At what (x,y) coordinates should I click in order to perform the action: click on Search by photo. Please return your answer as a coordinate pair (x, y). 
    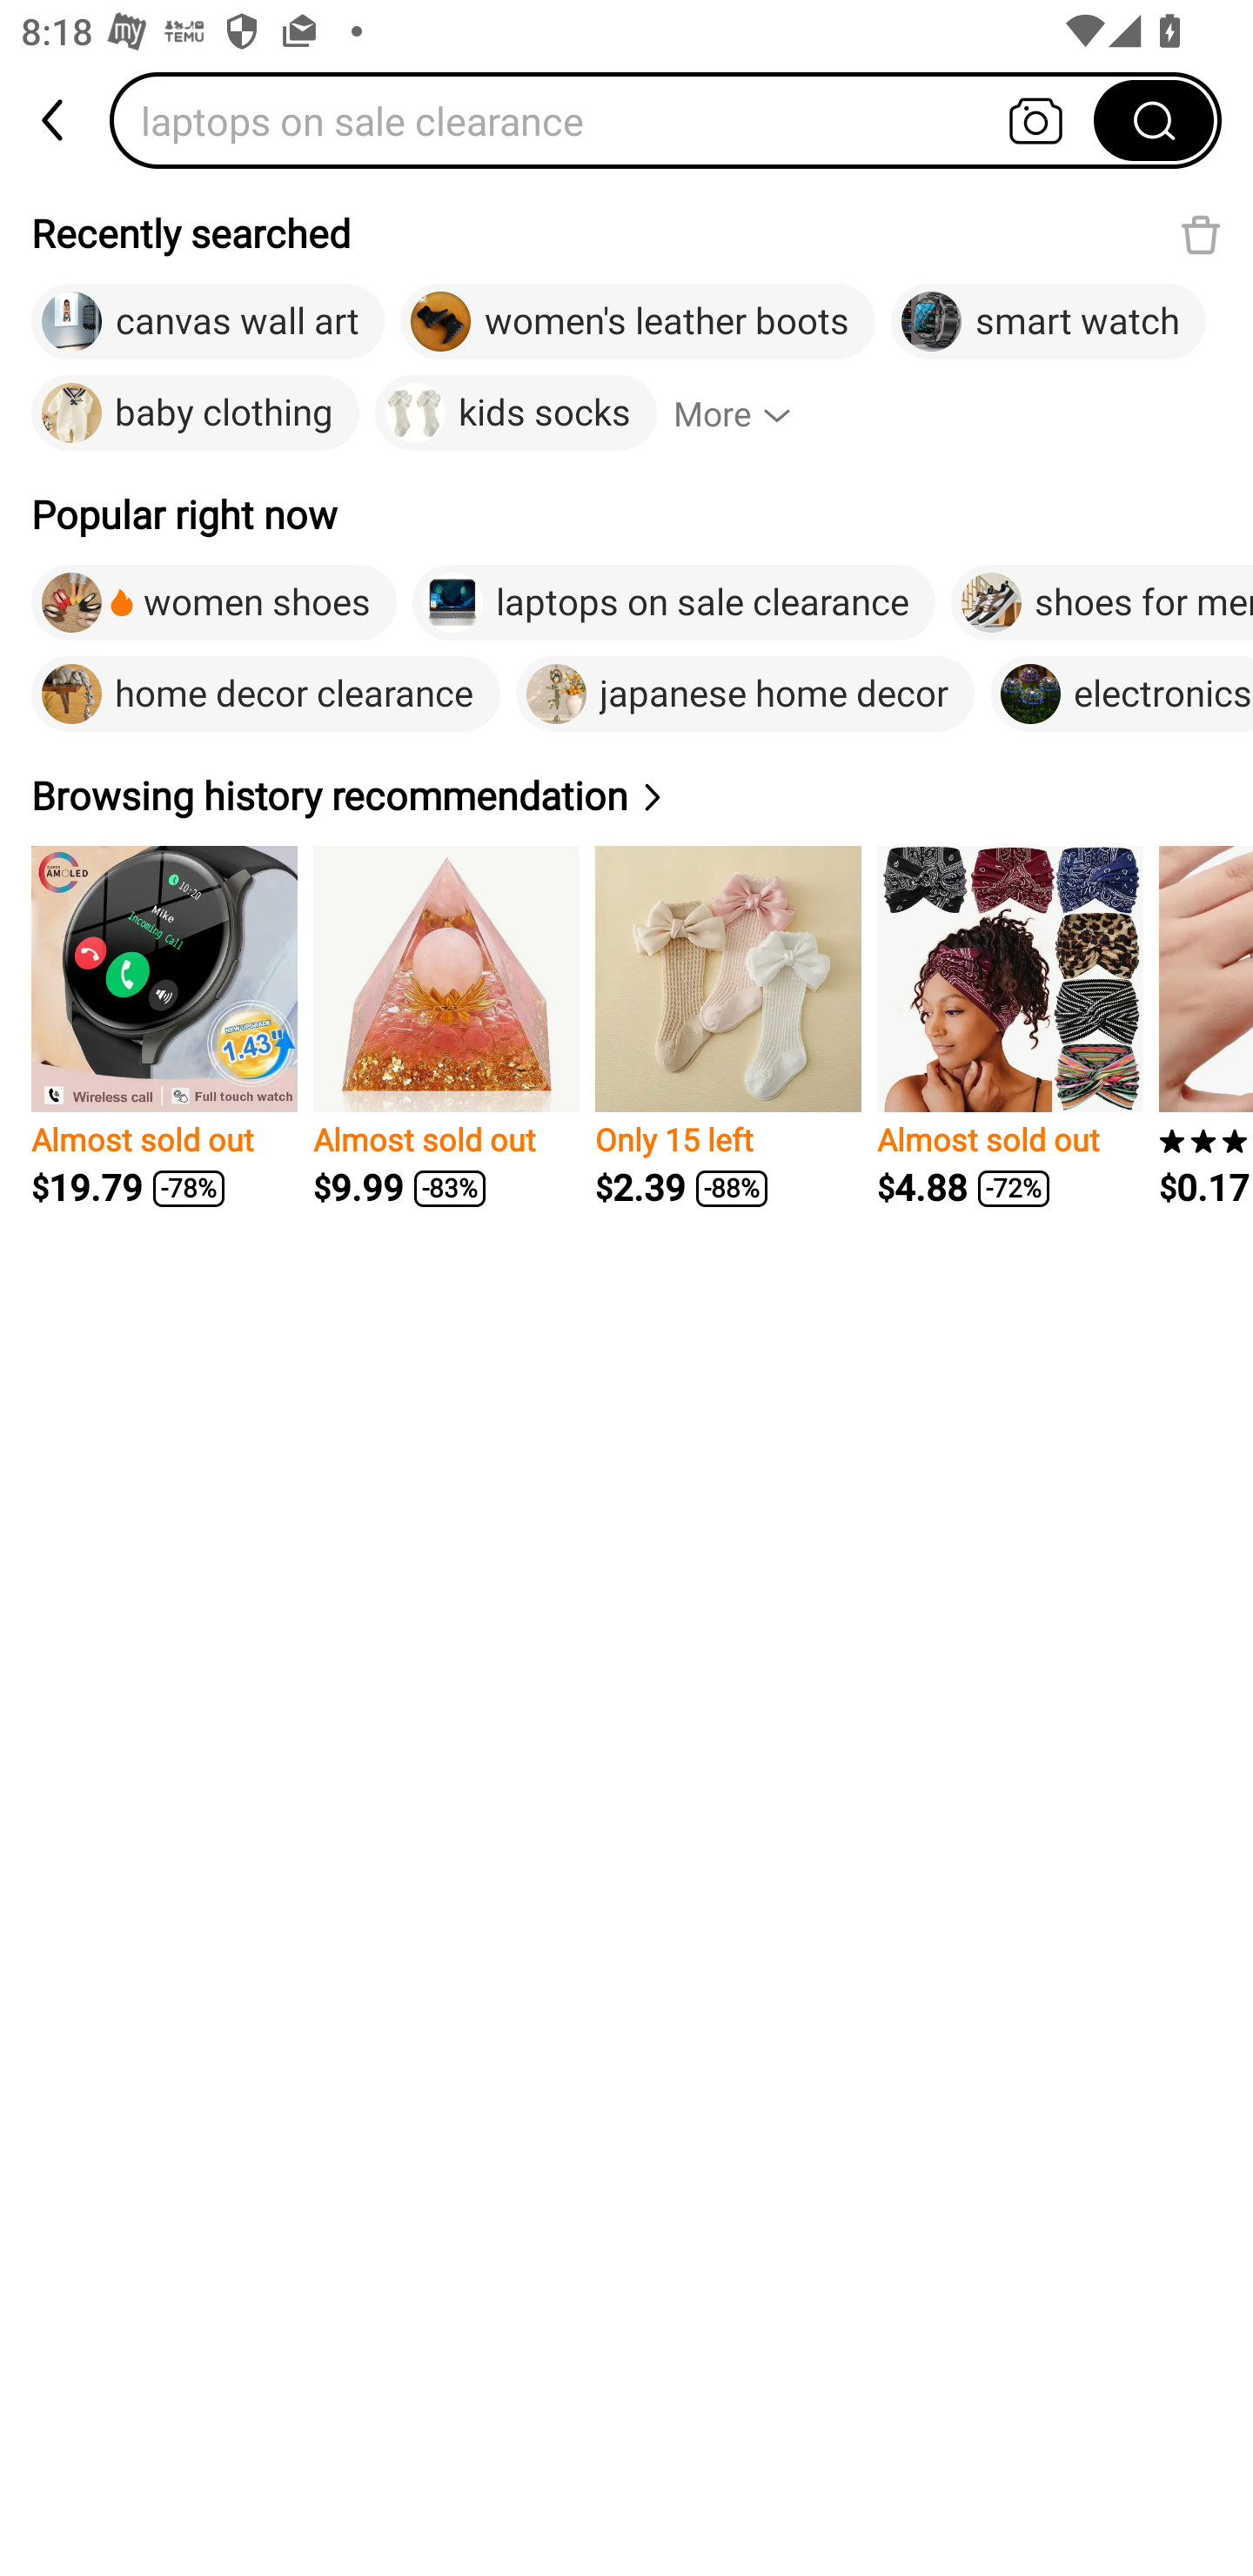
    Looking at the image, I should click on (1035, 120).